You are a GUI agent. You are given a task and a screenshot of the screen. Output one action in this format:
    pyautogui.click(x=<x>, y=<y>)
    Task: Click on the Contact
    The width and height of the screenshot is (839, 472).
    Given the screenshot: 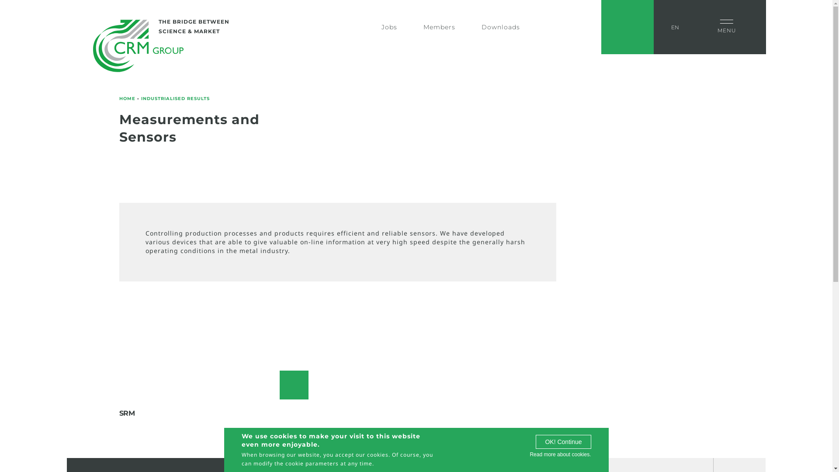 What is the action you would take?
    pyautogui.click(x=628, y=27)
    